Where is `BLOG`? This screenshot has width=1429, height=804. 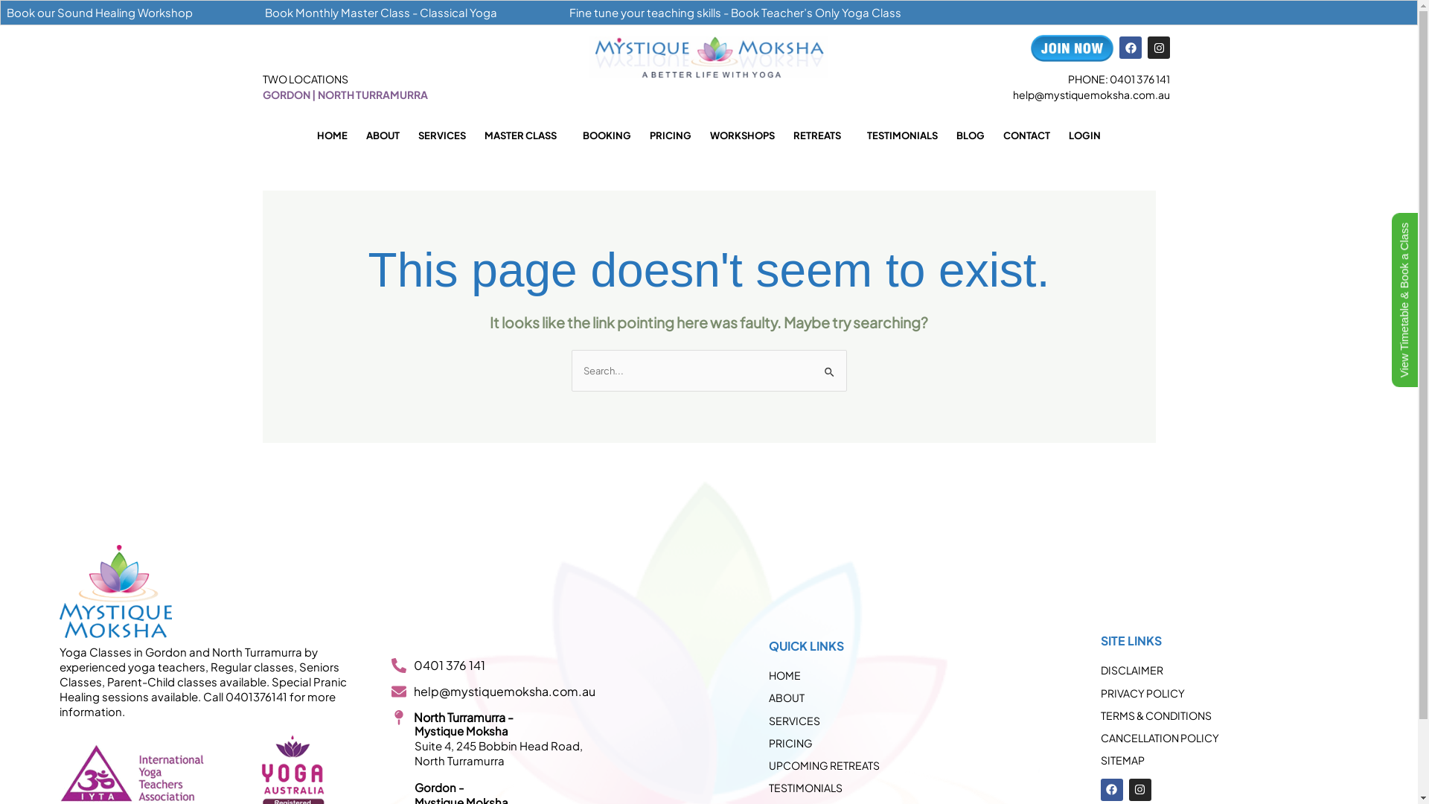 BLOG is located at coordinates (971, 135).